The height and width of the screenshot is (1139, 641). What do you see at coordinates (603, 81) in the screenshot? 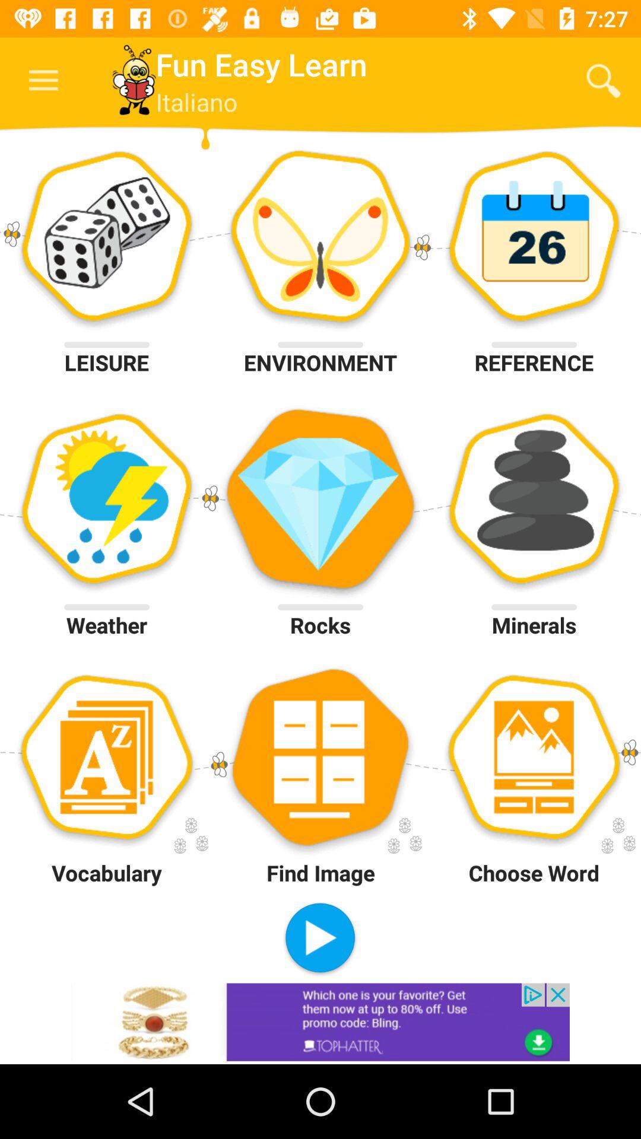
I see `press the icon next to the fun easy learn item` at bounding box center [603, 81].